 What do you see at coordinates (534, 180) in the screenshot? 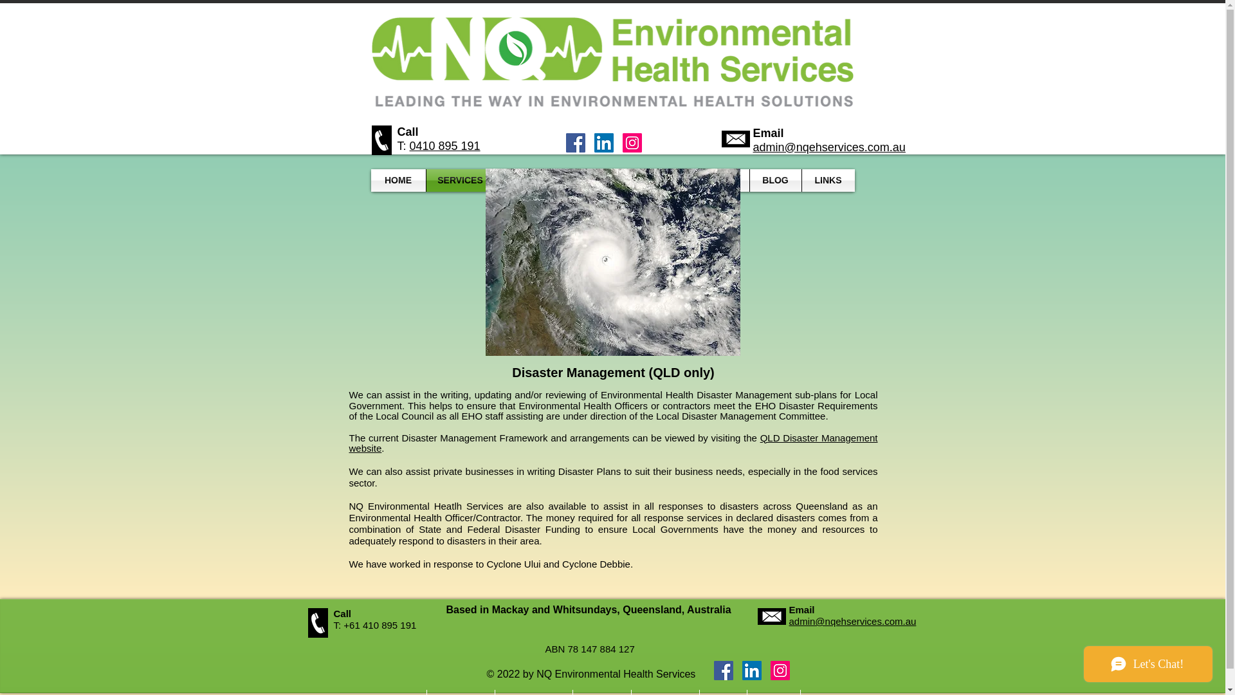
I see `RESOURCES` at bounding box center [534, 180].